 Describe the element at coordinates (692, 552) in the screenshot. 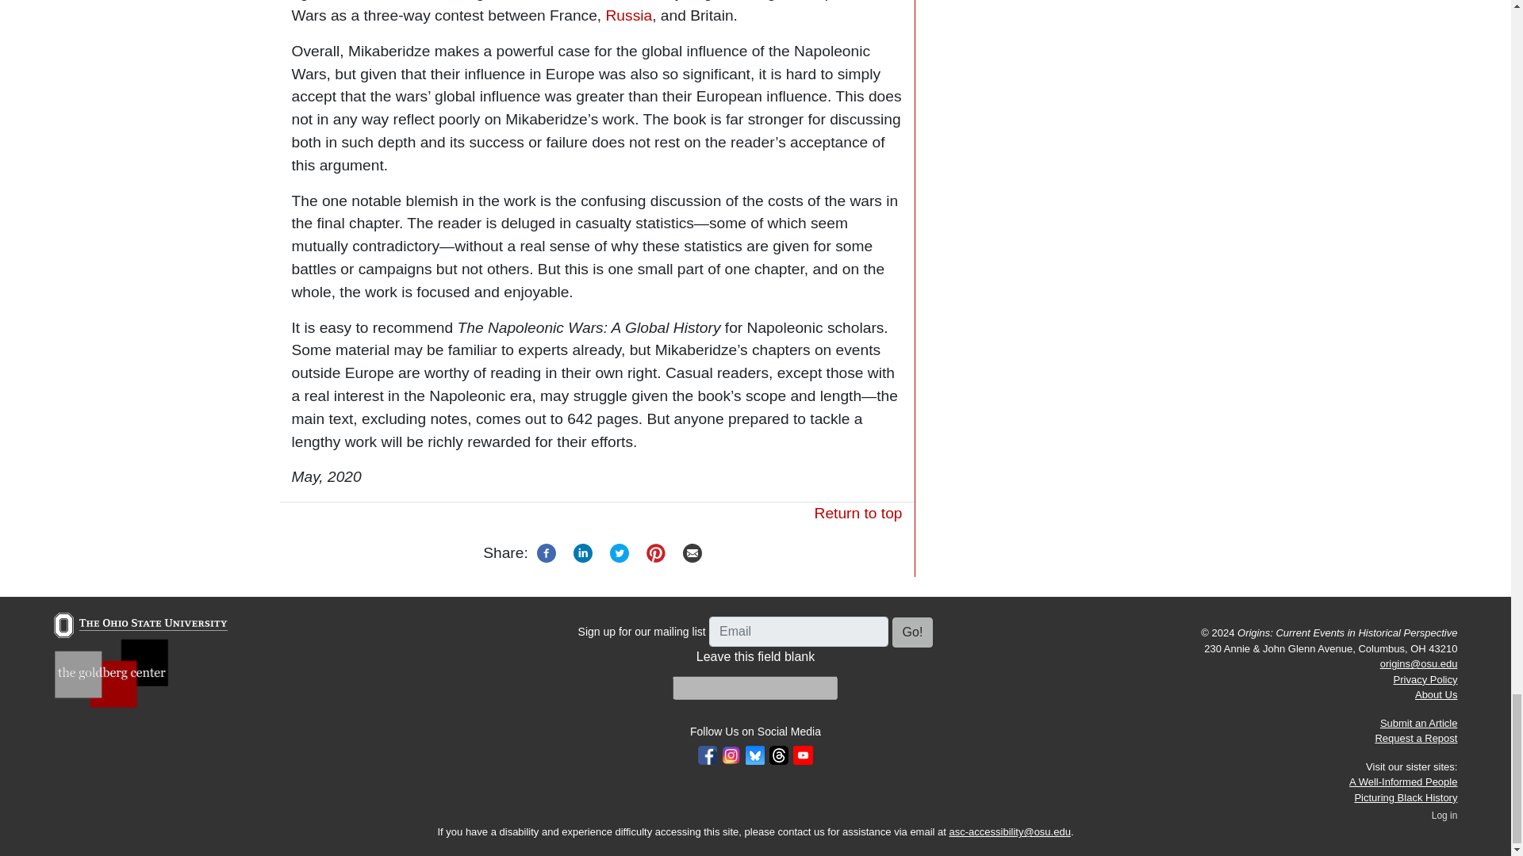

I see `Email` at that location.